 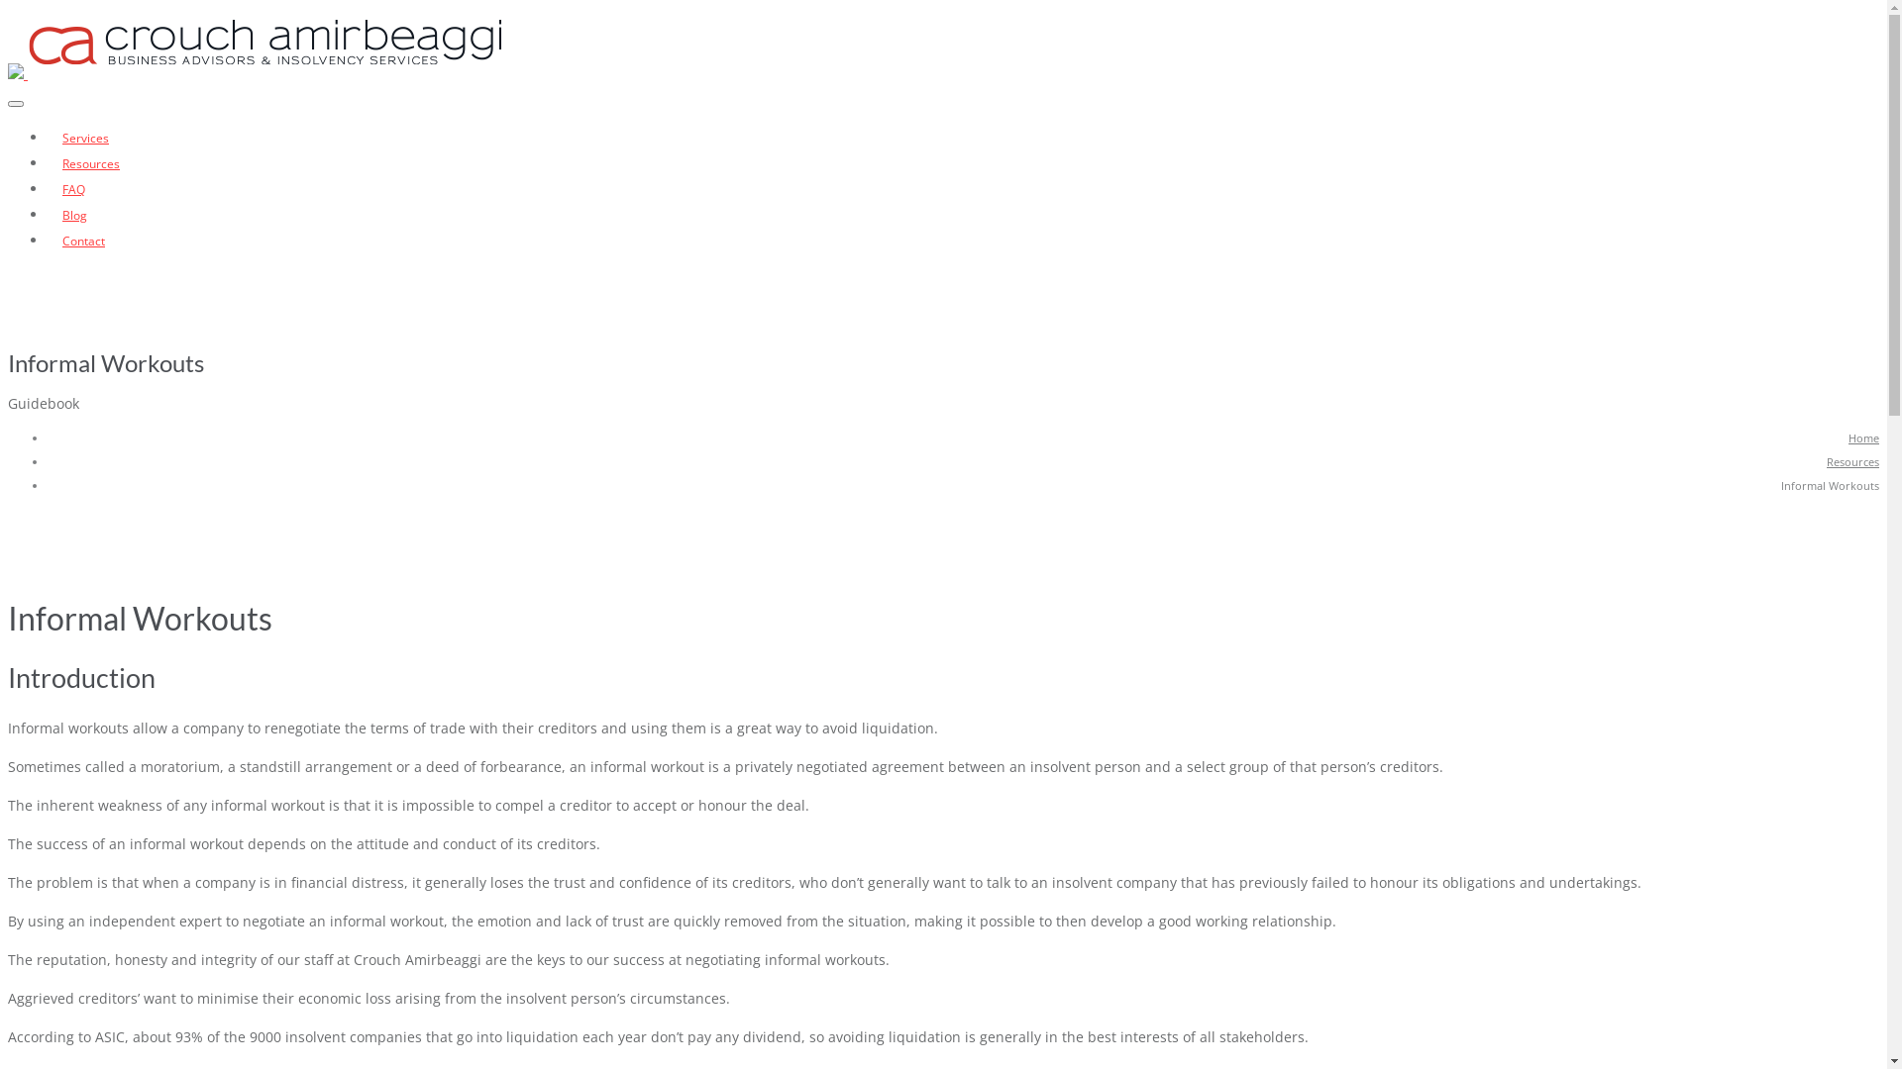 I want to click on Home, so click(x=1864, y=437).